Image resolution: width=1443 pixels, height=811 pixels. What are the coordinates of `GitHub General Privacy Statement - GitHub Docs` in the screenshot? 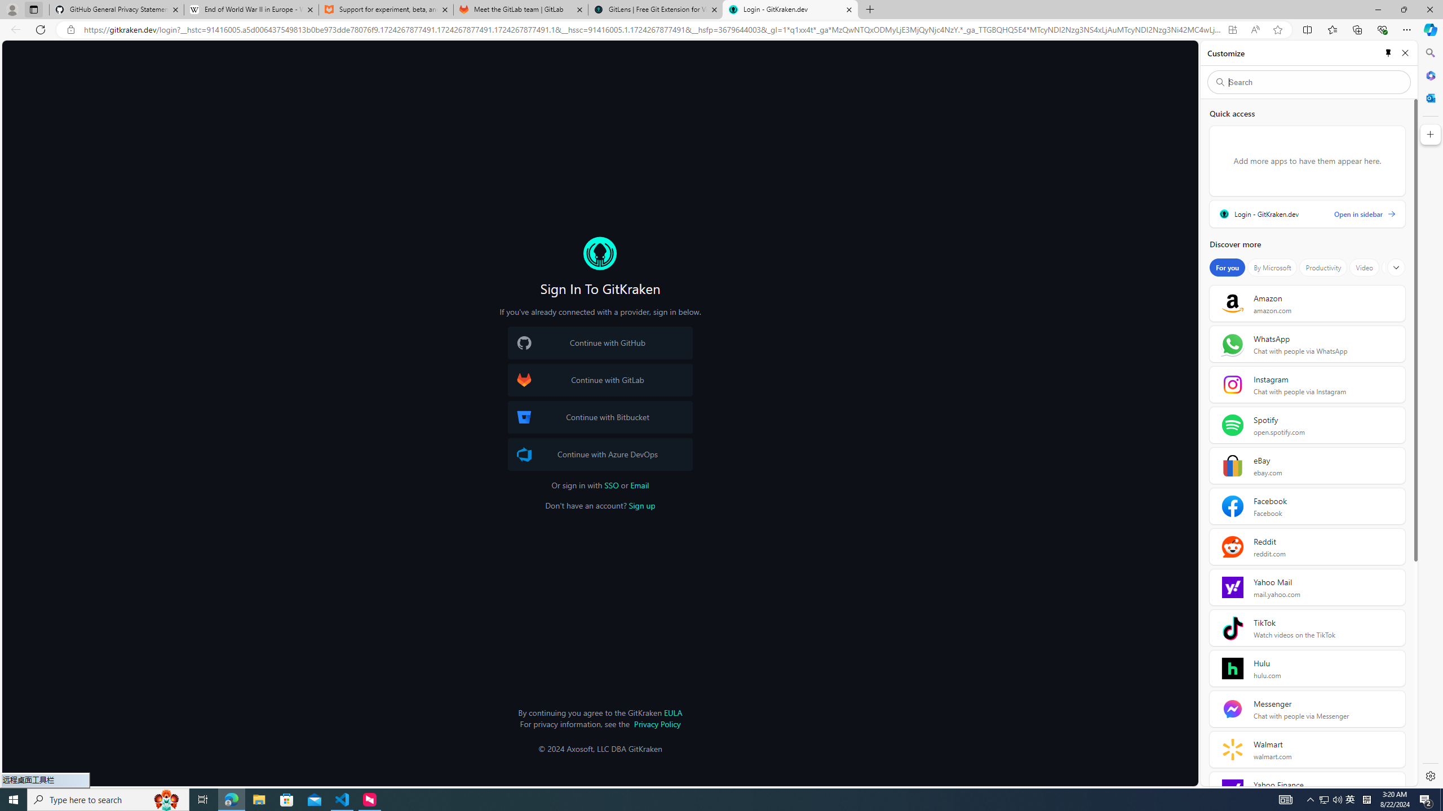 It's located at (117, 10).